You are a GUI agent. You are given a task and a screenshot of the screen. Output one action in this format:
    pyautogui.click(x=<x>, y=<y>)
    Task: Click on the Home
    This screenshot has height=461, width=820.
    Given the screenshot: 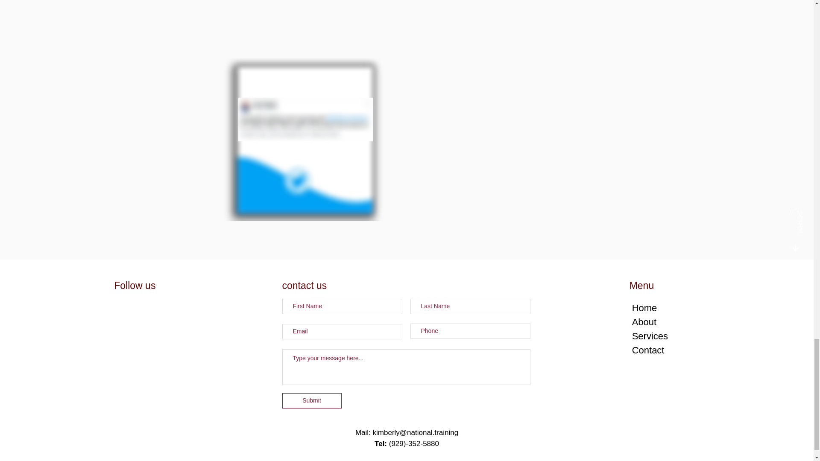 What is the action you would take?
    pyautogui.click(x=645, y=308)
    